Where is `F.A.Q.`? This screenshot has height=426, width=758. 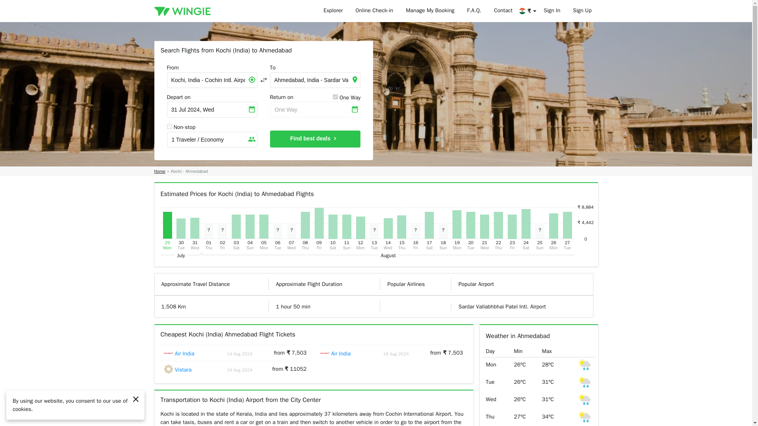 F.A.Q. is located at coordinates (474, 11).